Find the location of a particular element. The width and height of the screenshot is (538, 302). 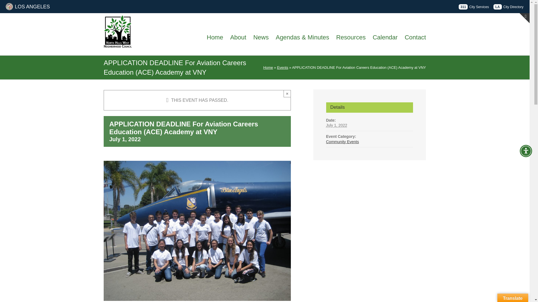

LA City Directory is located at coordinates (508, 7).